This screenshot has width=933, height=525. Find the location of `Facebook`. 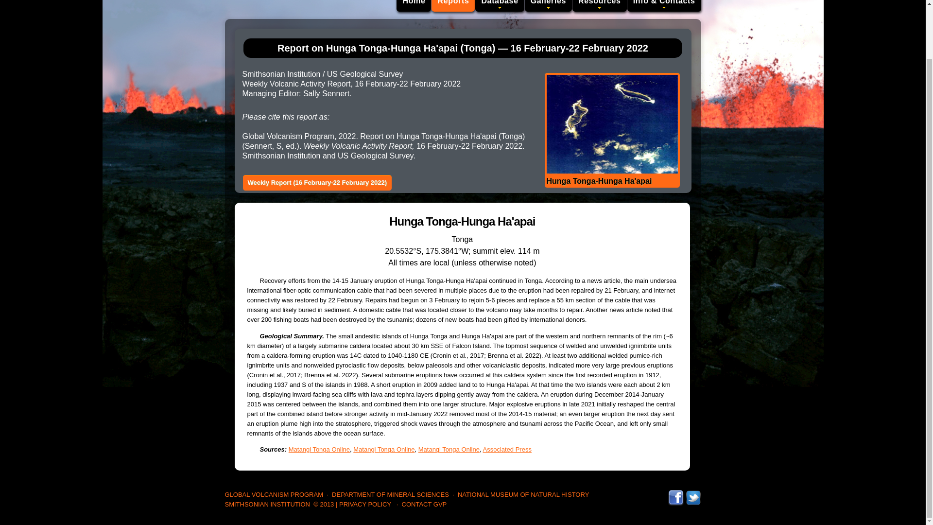

Facebook is located at coordinates (675, 494).